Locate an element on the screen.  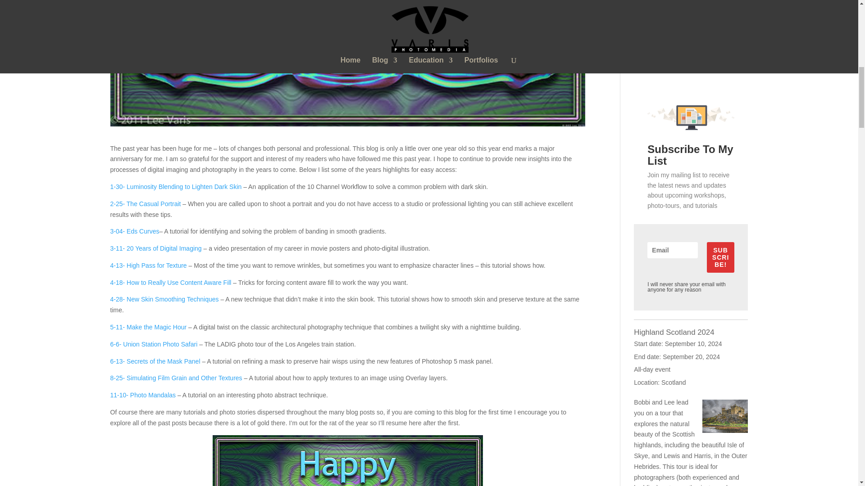
4-13- High Pass for Texture is located at coordinates (148, 265).